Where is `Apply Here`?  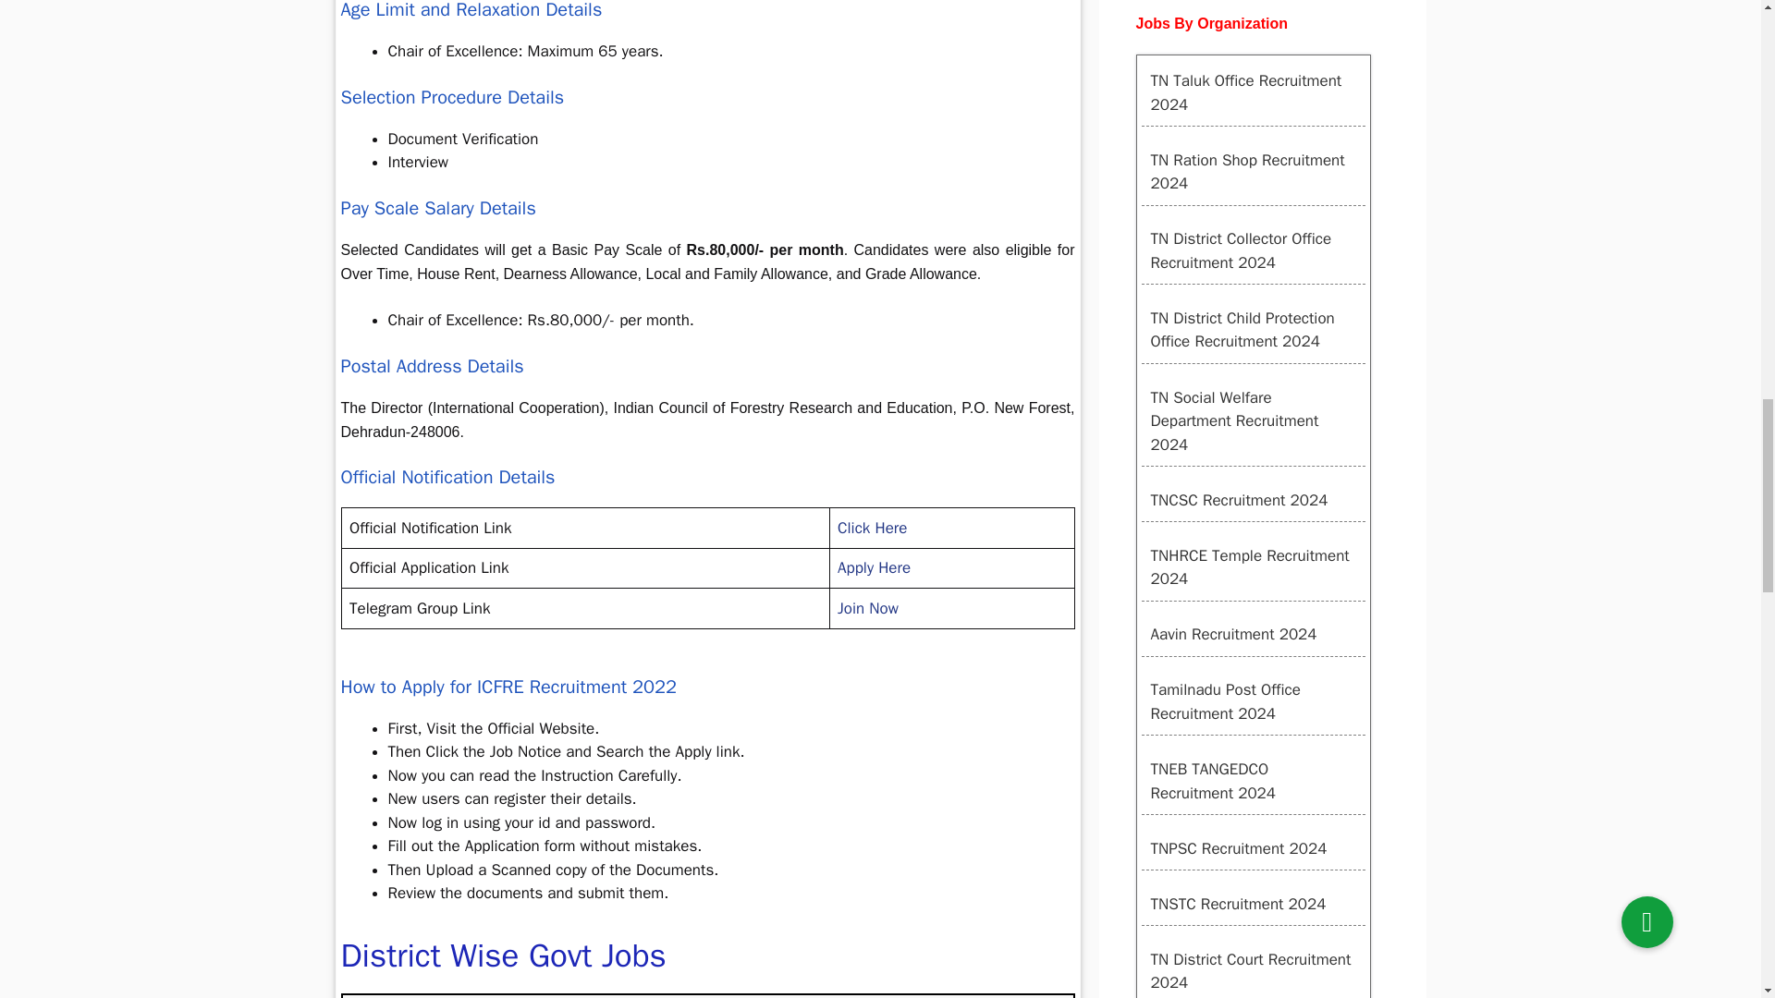
Apply Here is located at coordinates (874, 567).